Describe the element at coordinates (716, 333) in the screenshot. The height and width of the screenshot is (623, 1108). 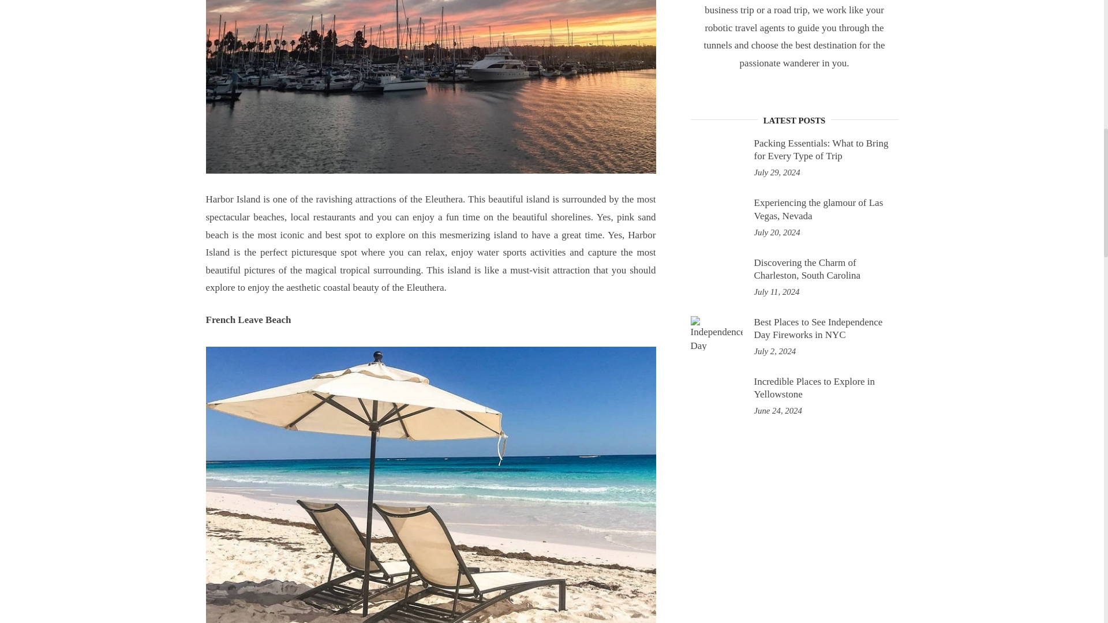
I see `Best Places to See Independence Day Fireworks in NYC` at that location.